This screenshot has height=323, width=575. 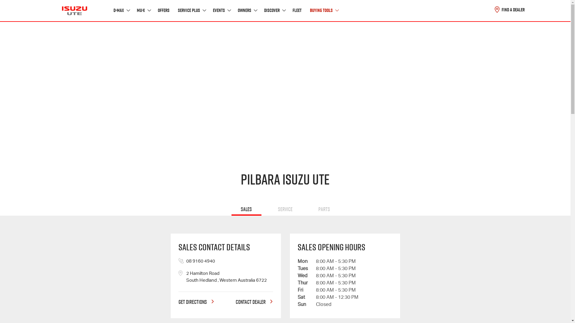 What do you see at coordinates (196, 303) in the screenshot?
I see `GET DIRECTIONS` at bounding box center [196, 303].